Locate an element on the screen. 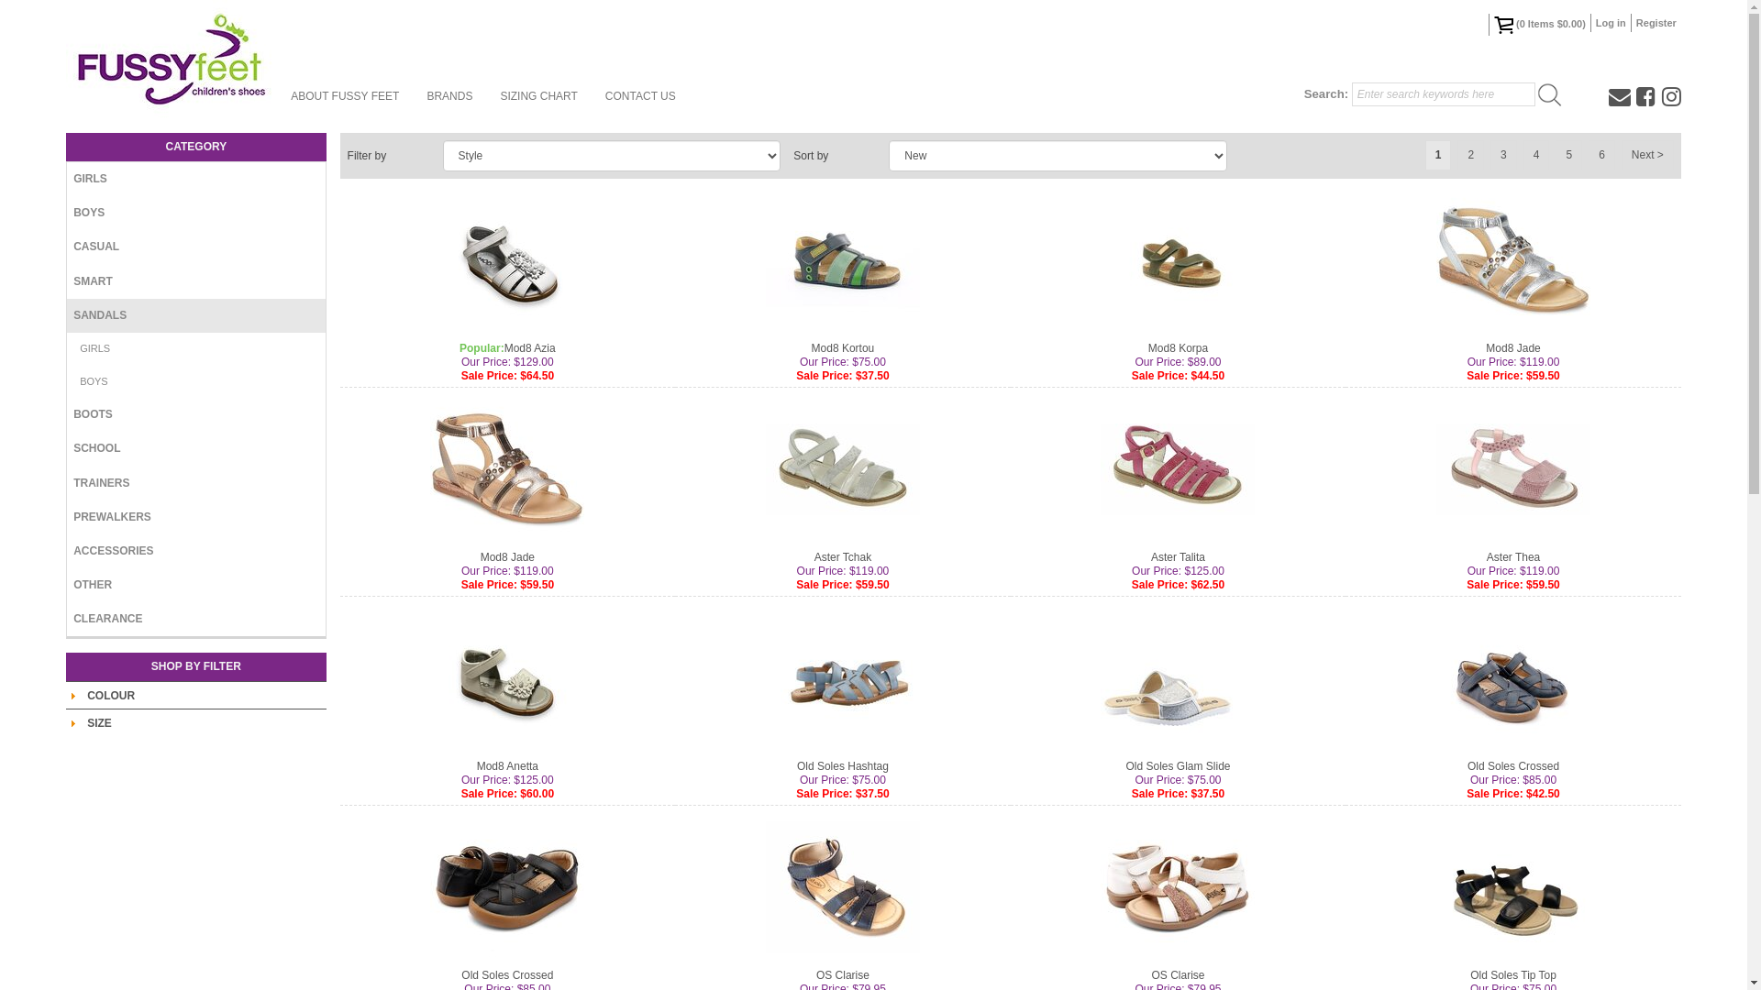 This screenshot has width=1761, height=990. Mod8 Kortou-sandals-Fussy Feet - Childrens Shoes is located at coordinates (842, 260).